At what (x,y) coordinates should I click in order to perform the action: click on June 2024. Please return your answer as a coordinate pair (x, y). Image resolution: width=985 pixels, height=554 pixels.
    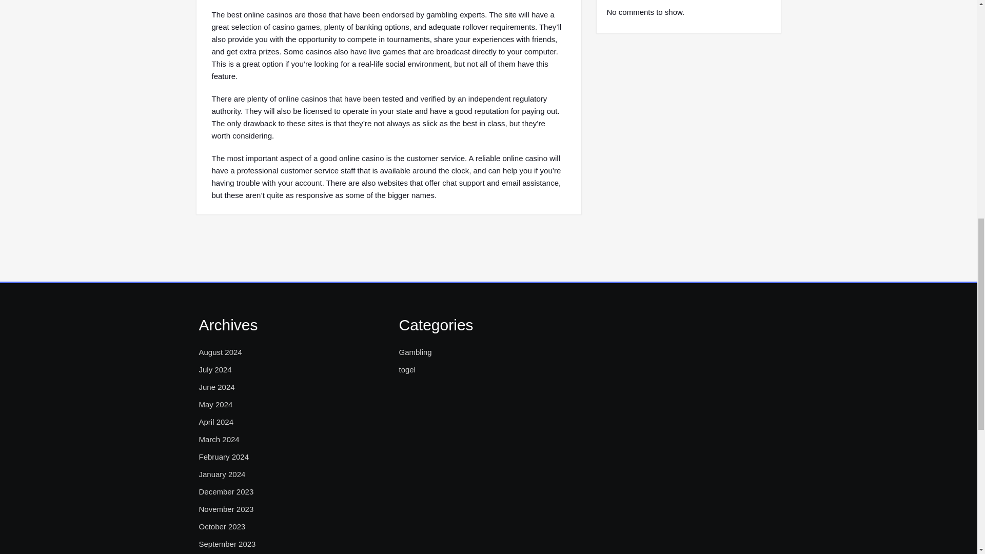
    Looking at the image, I should click on (216, 387).